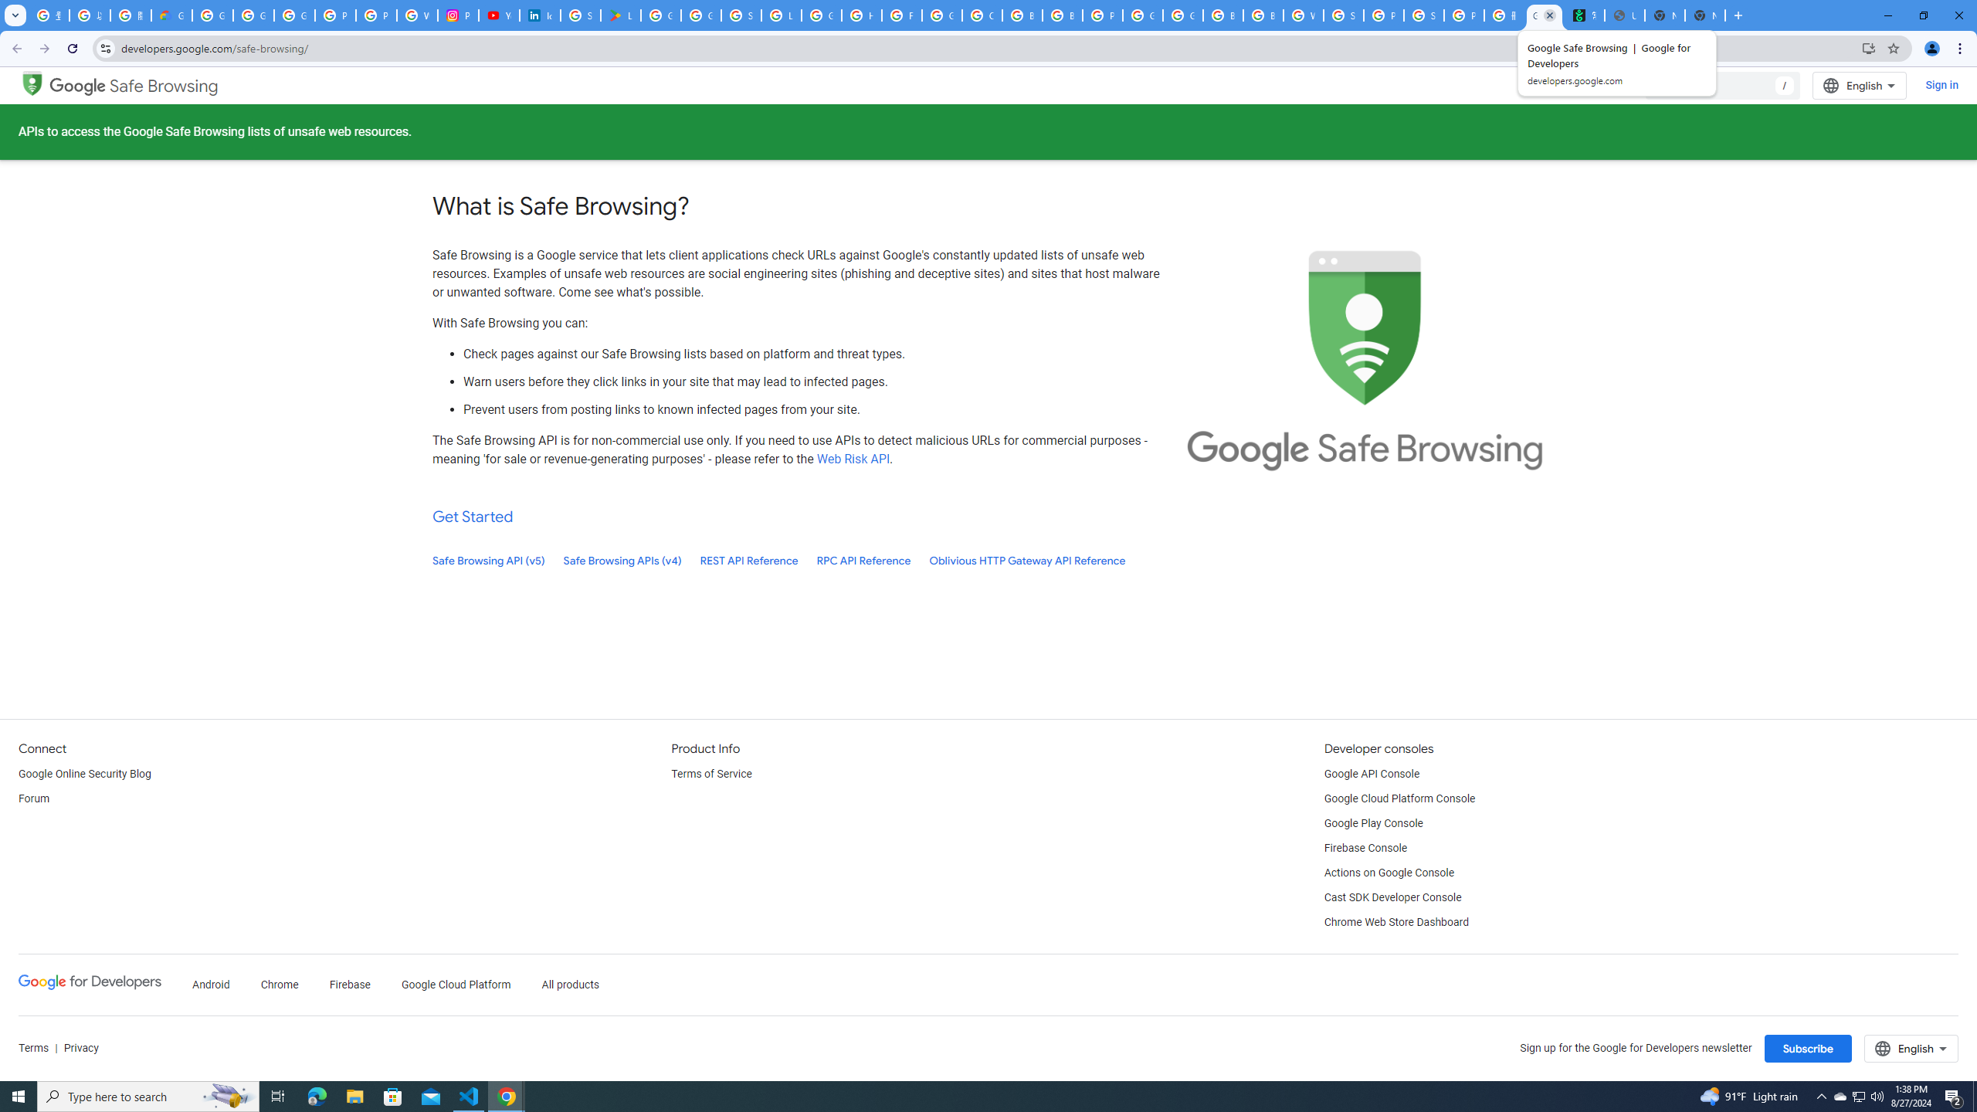  What do you see at coordinates (34, 799) in the screenshot?
I see `Forum` at bounding box center [34, 799].